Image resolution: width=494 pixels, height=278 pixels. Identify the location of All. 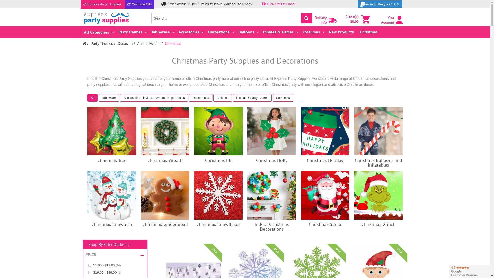
(93, 98).